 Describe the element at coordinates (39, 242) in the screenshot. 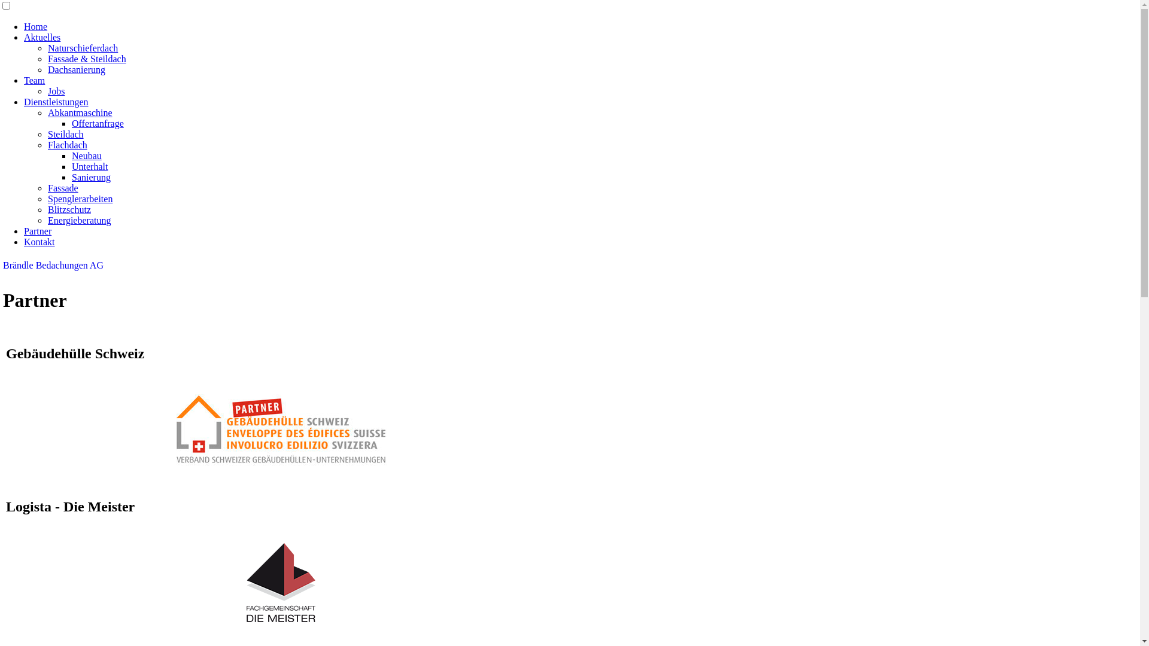

I see `Kontakt` at that location.